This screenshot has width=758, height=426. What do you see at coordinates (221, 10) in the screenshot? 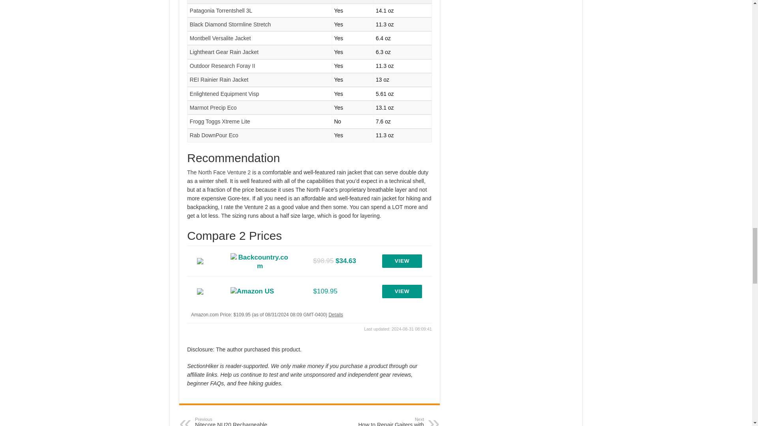
I see `Patagonia Torrentshell 3L` at bounding box center [221, 10].